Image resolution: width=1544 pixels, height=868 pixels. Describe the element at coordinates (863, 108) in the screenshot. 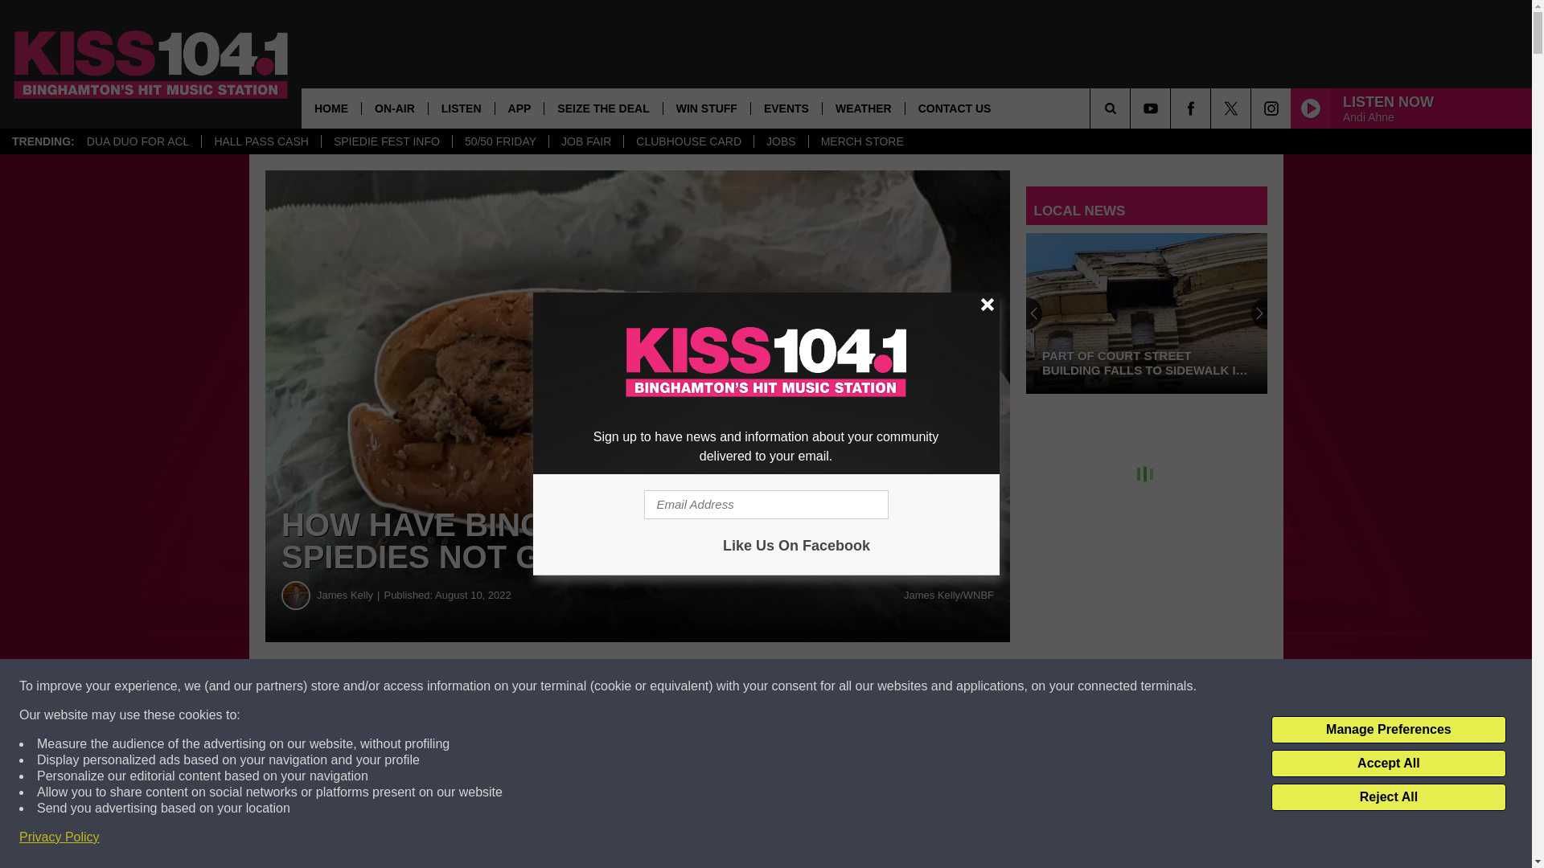

I see `WEATHER` at that location.